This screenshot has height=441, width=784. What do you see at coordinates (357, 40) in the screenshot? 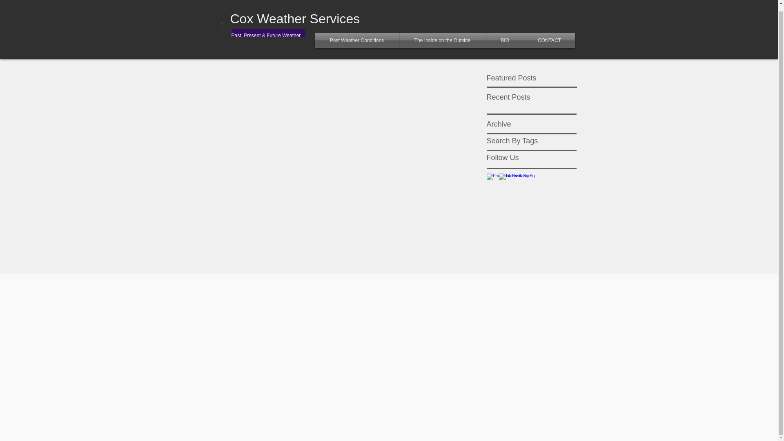
I see `Past Weather Conditions` at bounding box center [357, 40].